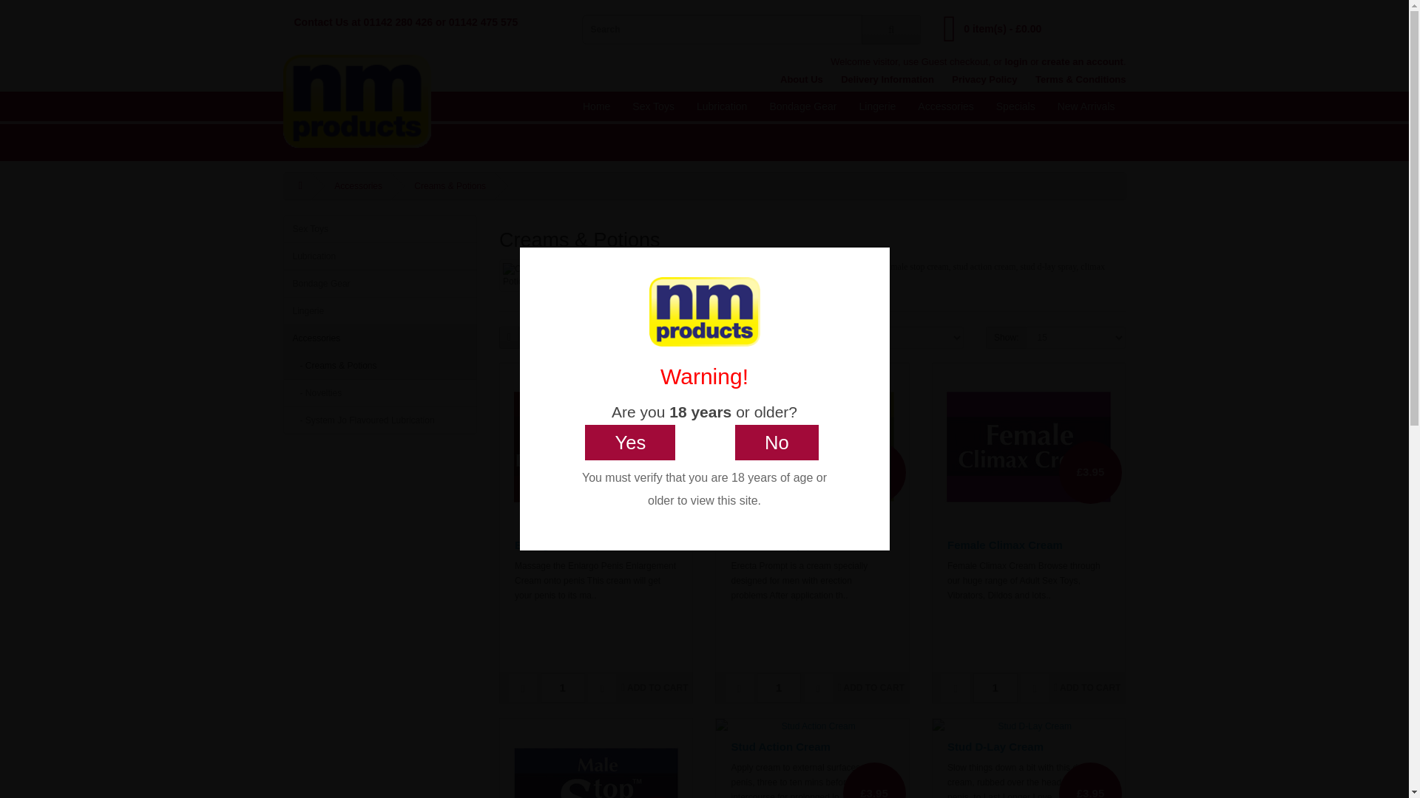 This screenshot has width=1420, height=798. What do you see at coordinates (356, 100) in the screenshot?
I see `wholesaleadulttoys.co.uk` at bounding box center [356, 100].